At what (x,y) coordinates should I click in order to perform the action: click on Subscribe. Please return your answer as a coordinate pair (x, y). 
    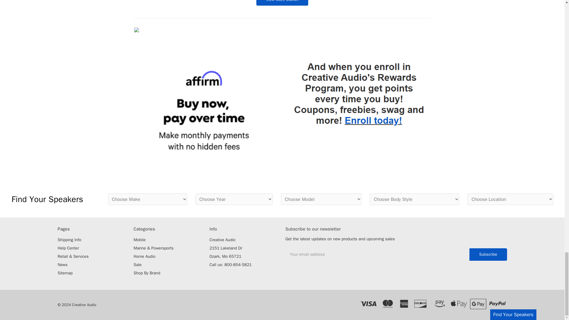
    Looking at the image, I should click on (488, 255).